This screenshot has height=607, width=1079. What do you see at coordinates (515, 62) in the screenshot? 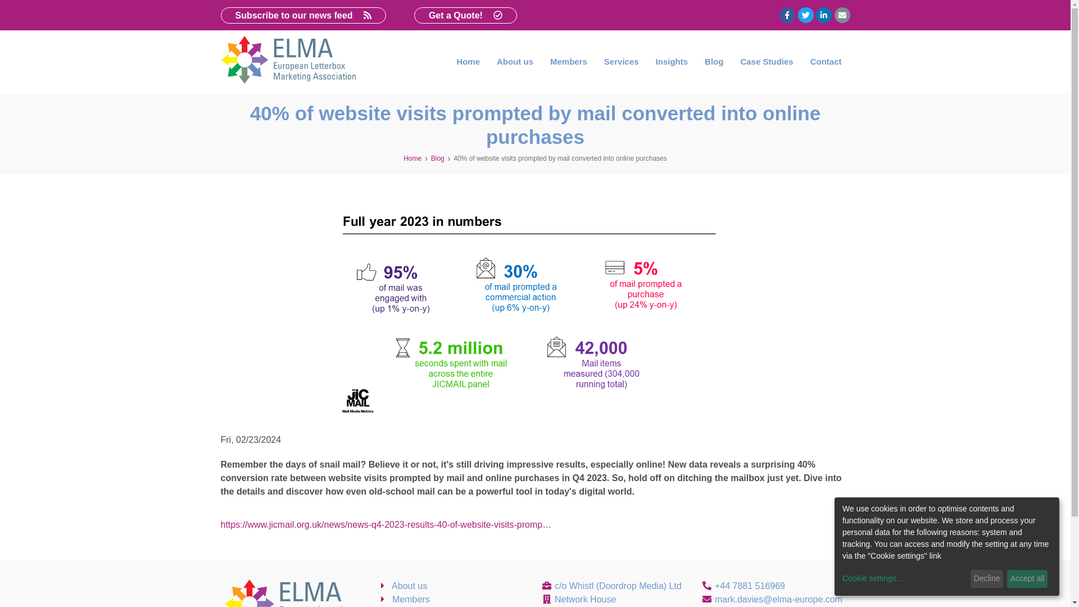
I see `About us` at bounding box center [515, 62].